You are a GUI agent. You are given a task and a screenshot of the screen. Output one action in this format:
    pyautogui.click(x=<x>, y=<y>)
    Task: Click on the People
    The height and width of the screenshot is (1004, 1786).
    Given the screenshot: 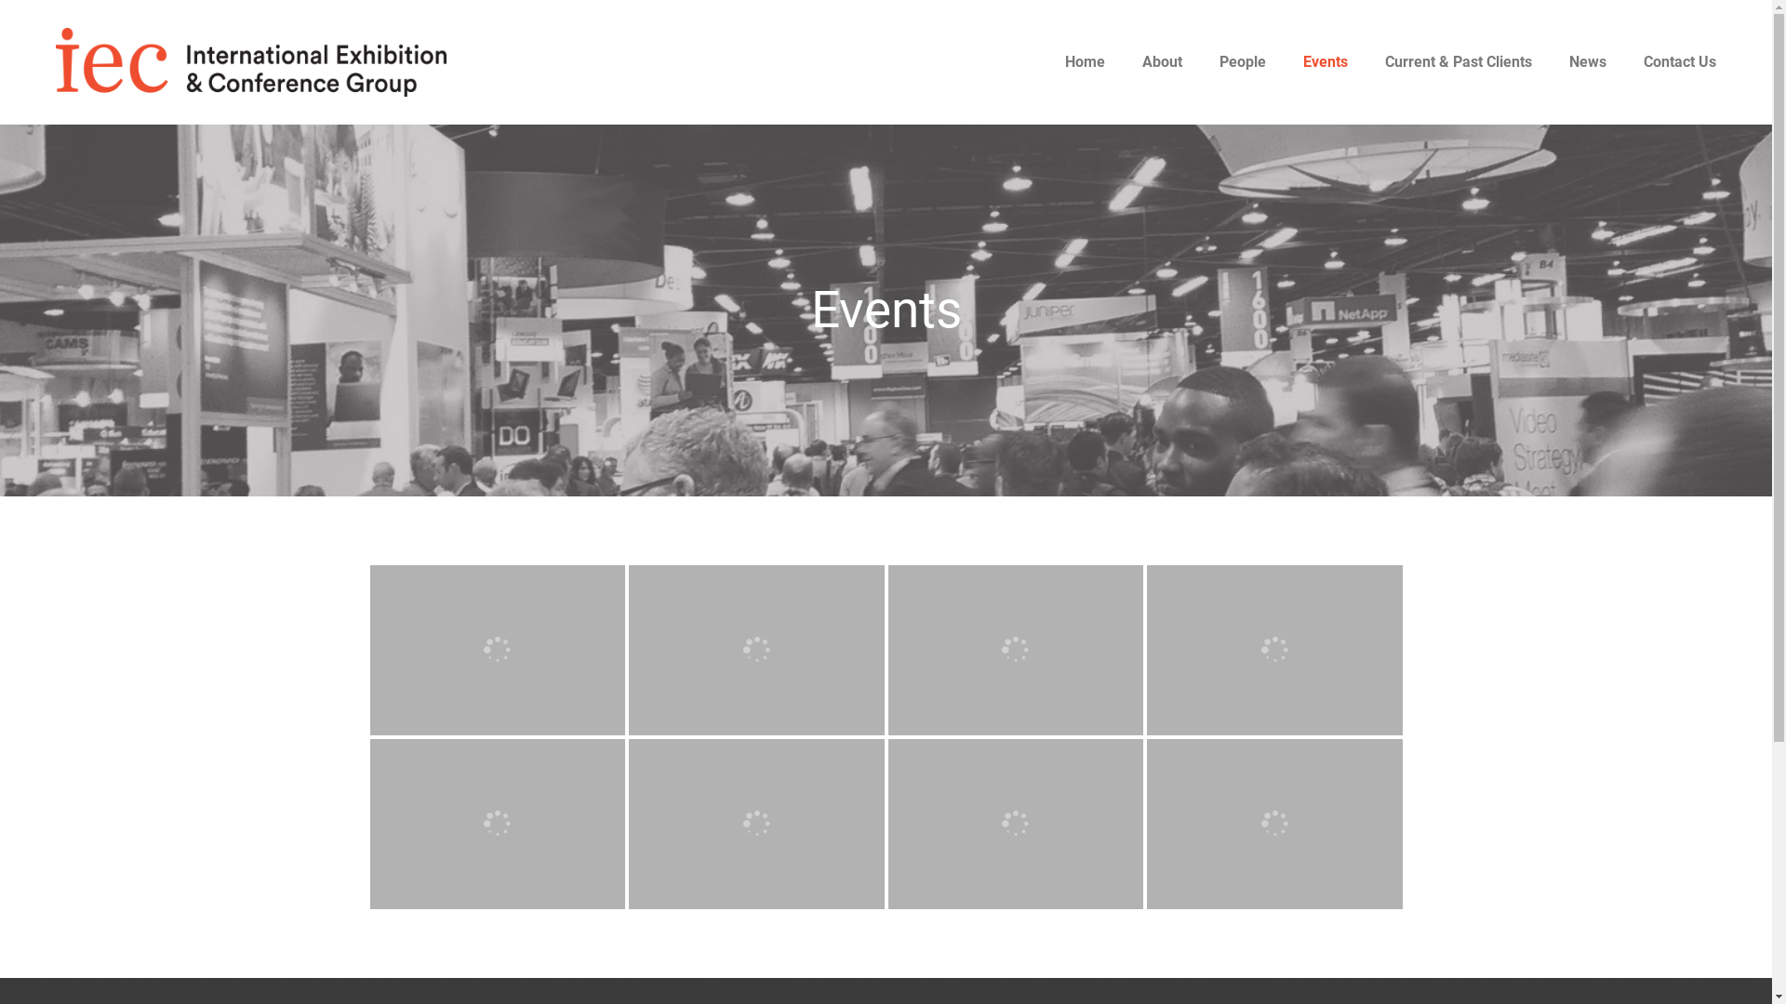 What is the action you would take?
    pyautogui.click(x=1243, y=62)
    